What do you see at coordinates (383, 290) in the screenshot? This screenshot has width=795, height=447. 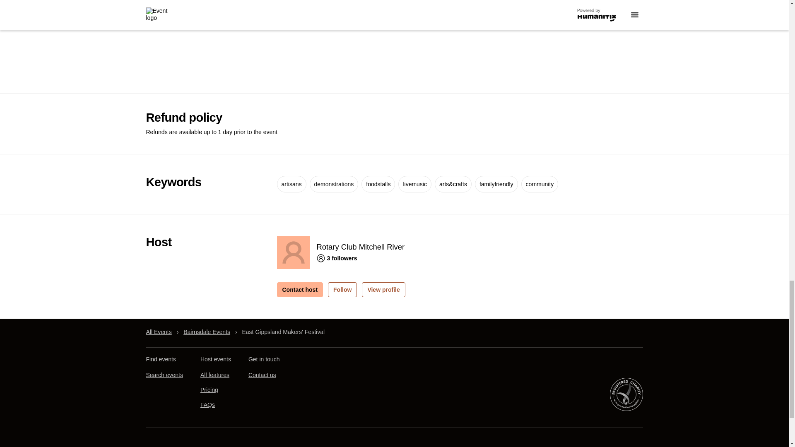 I see `View profile` at bounding box center [383, 290].